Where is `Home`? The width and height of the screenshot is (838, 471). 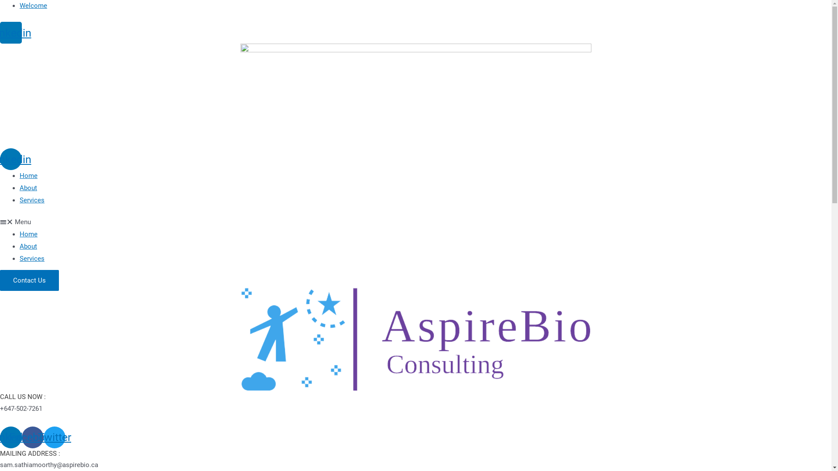 Home is located at coordinates (29, 234).